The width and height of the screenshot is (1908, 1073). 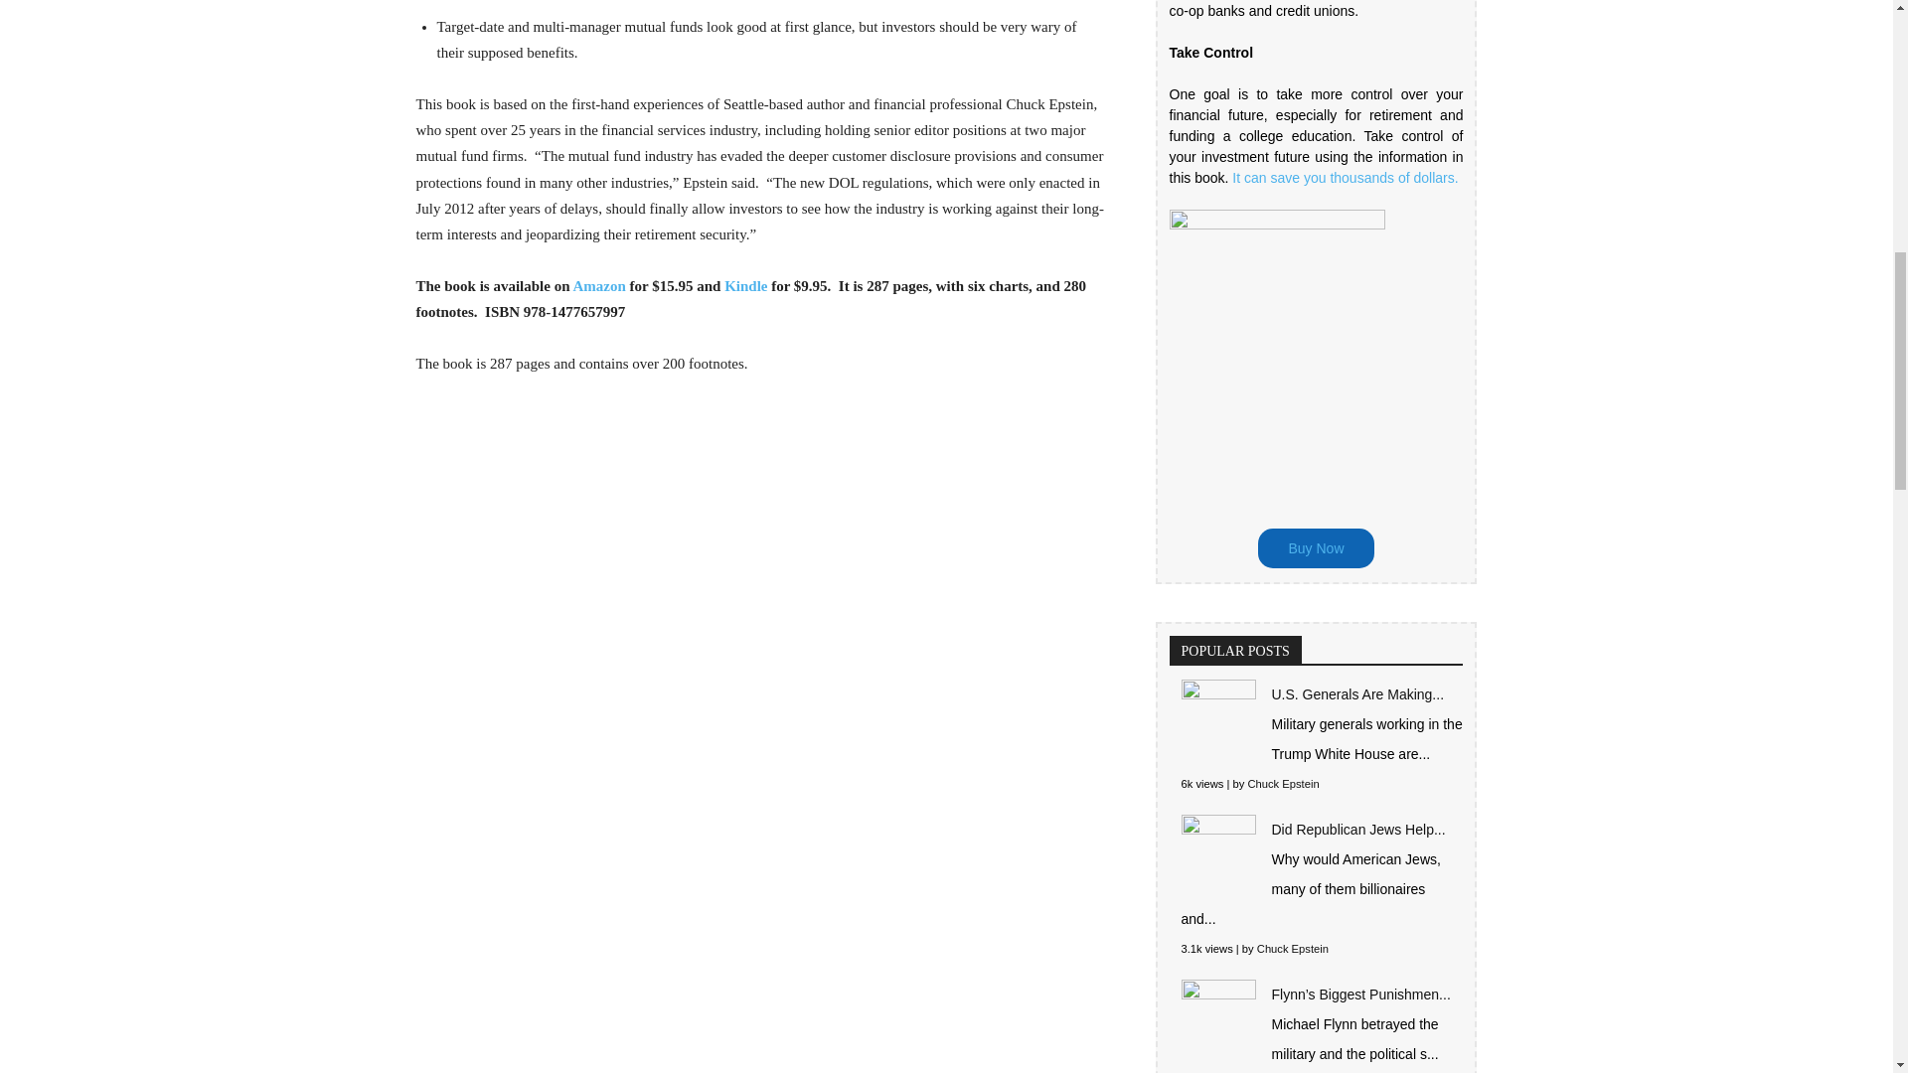 What do you see at coordinates (598, 285) in the screenshot?
I see `Amazon` at bounding box center [598, 285].